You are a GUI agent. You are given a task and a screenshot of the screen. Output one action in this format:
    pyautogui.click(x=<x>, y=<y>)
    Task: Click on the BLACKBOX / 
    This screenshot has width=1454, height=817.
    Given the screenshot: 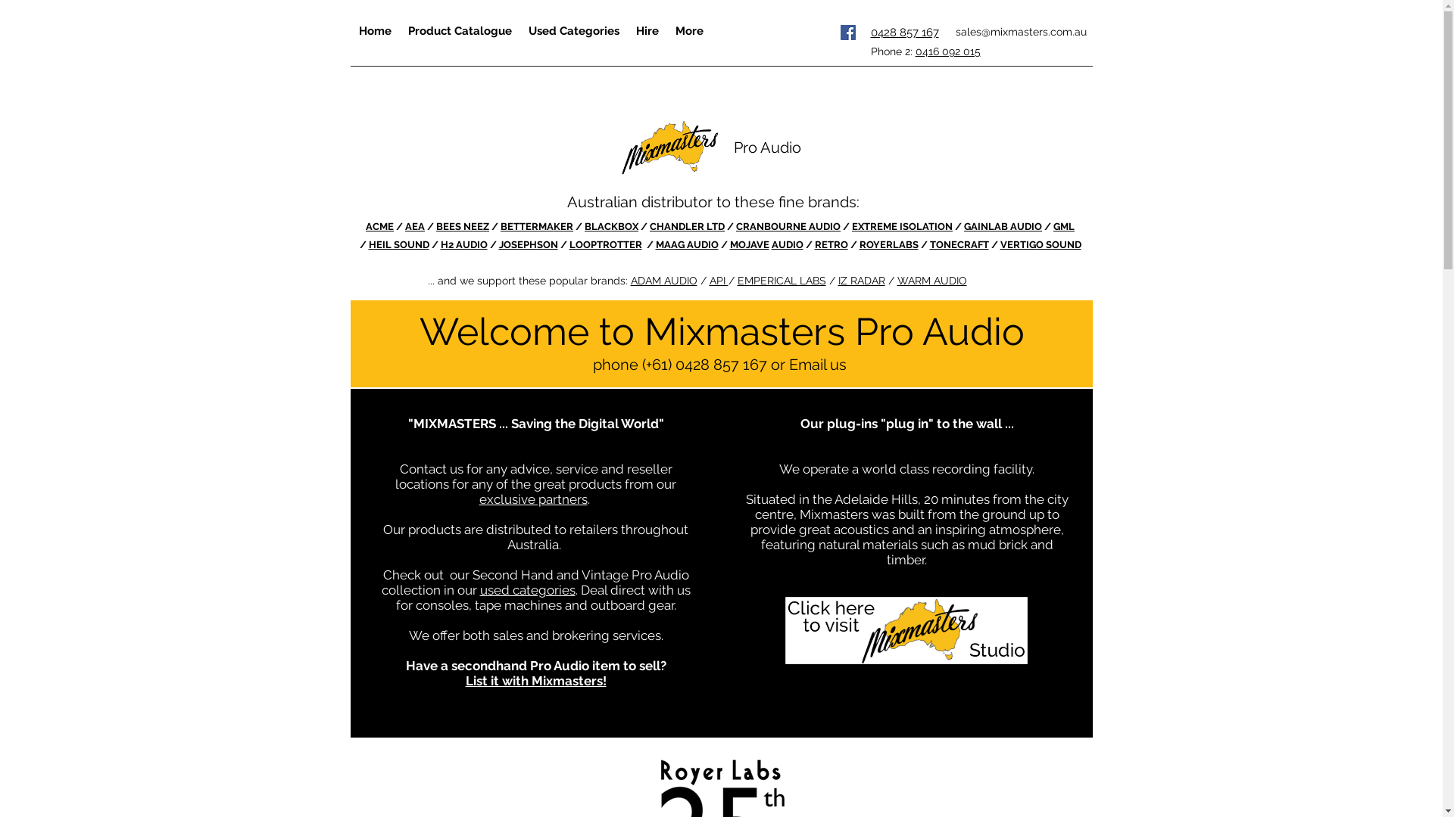 What is the action you would take?
    pyautogui.click(x=617, y=227)
    